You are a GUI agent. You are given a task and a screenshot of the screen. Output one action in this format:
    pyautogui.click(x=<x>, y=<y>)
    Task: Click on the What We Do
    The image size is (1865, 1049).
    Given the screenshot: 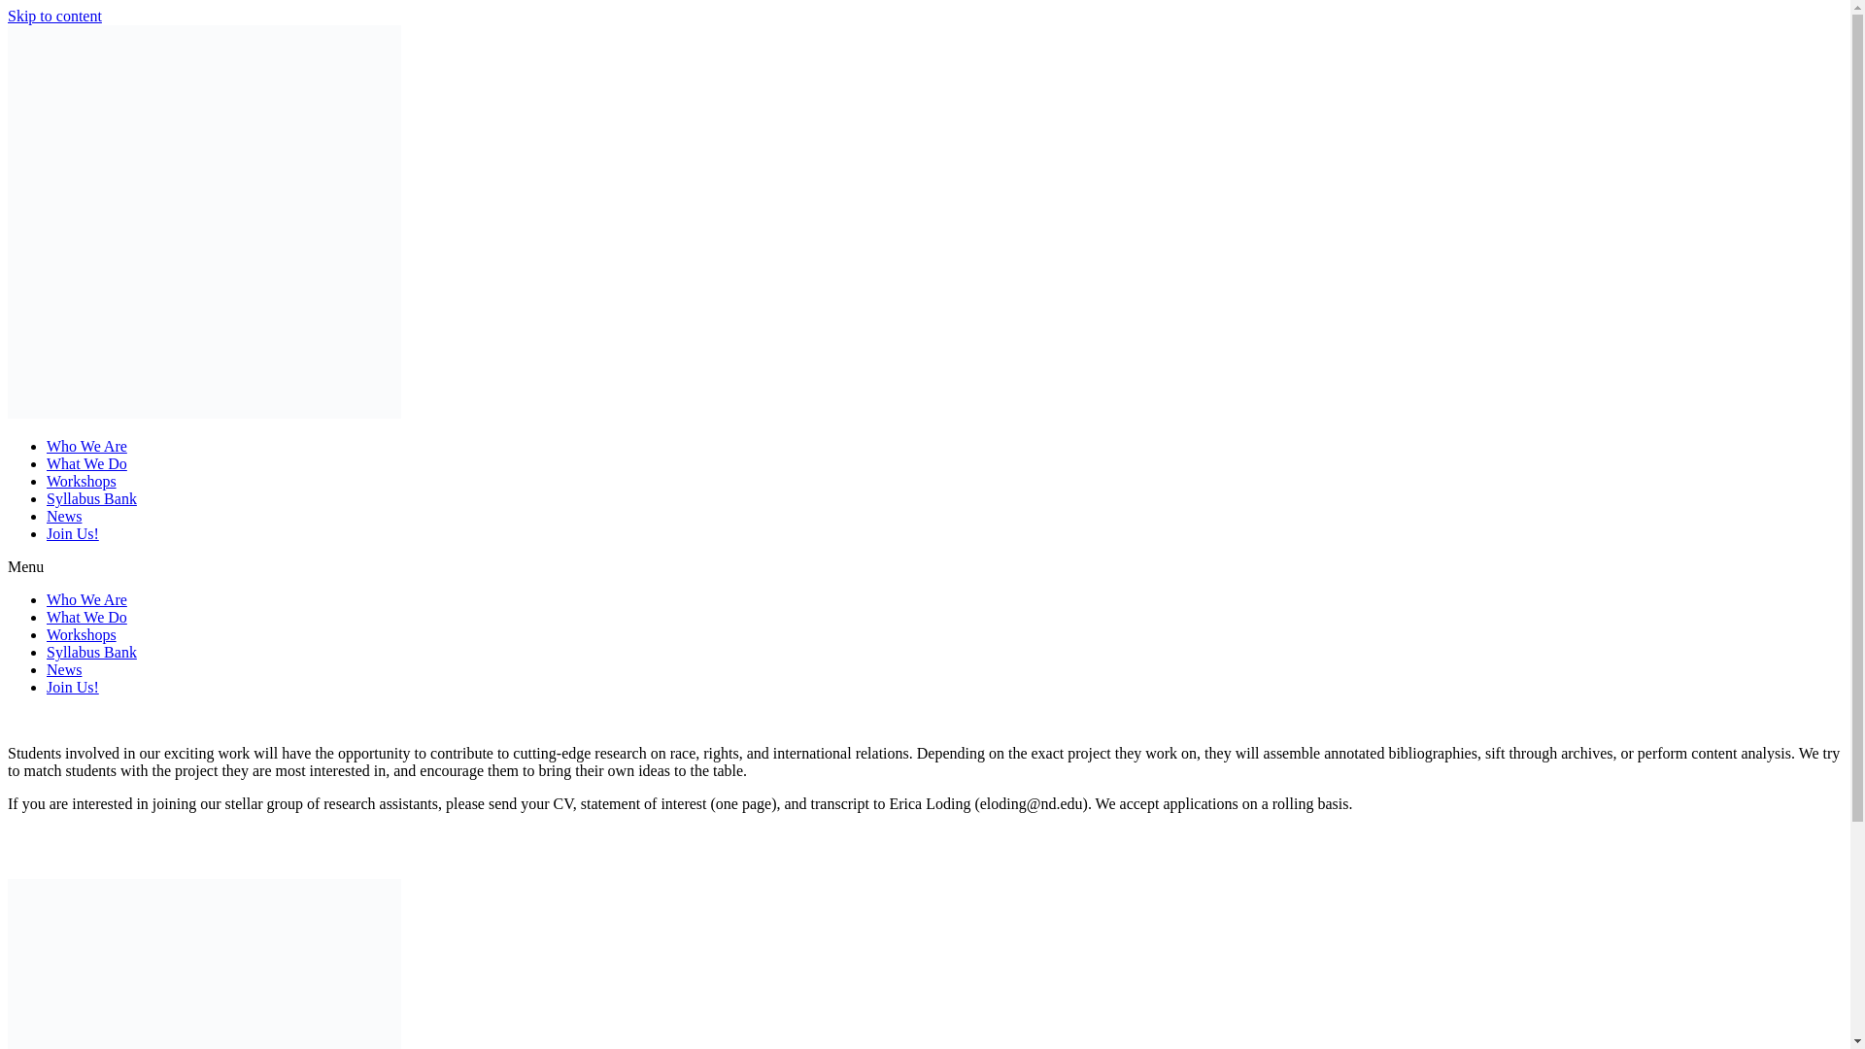 What is the action you would take?
    pyautogui.click(x=86, y=463)
    